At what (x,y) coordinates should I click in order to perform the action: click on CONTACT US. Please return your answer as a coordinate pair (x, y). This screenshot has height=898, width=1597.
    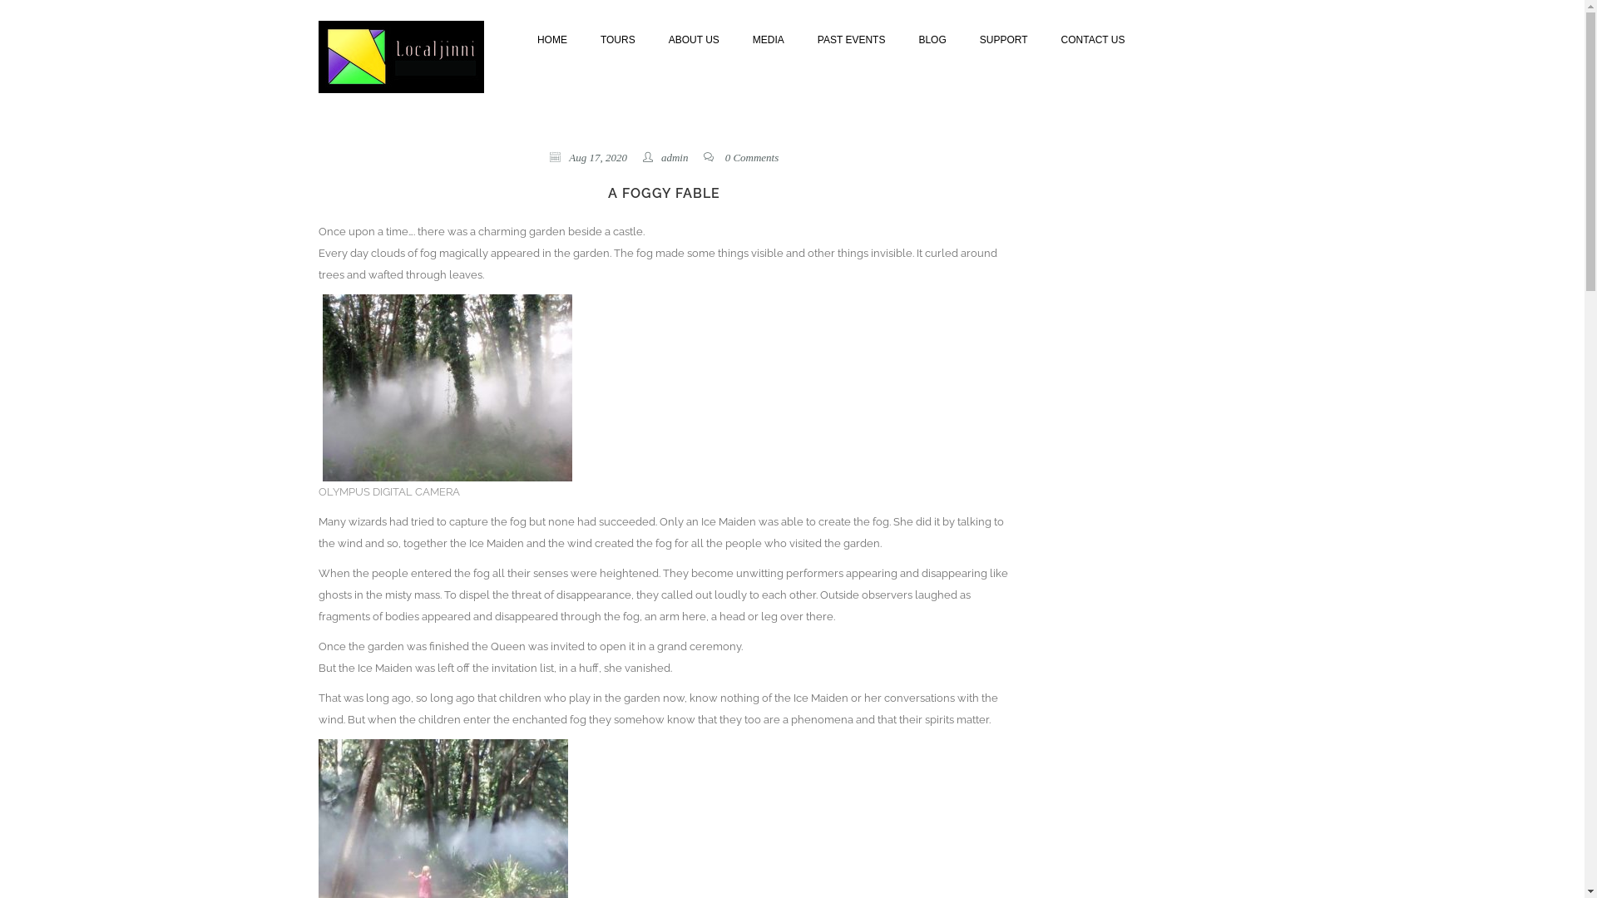
    Looking at the image, I should click on (1093, 38).